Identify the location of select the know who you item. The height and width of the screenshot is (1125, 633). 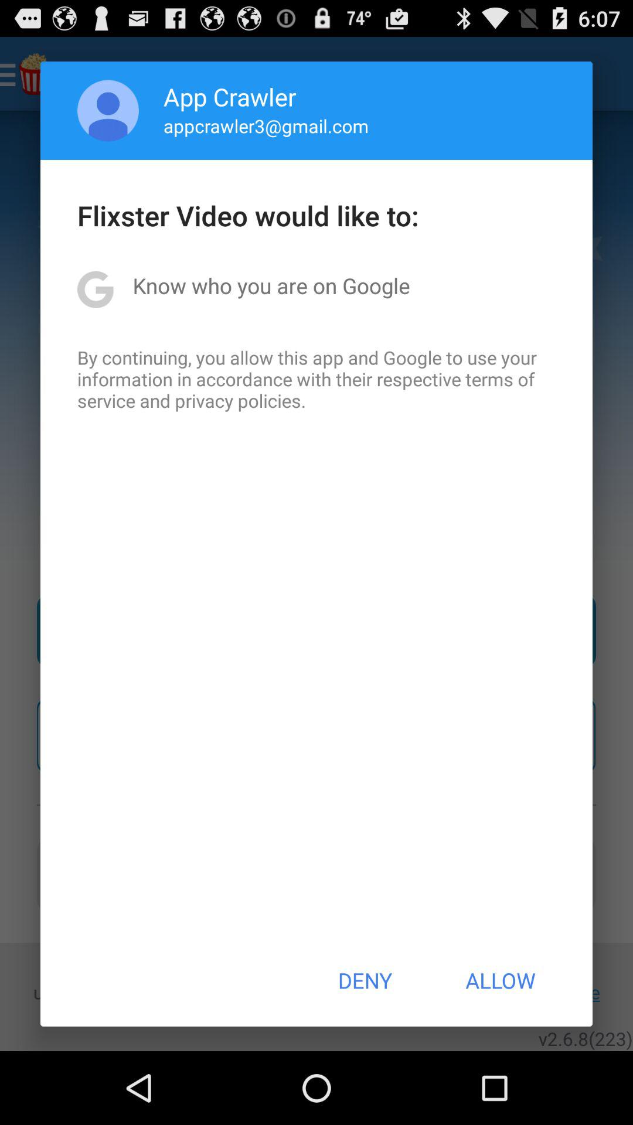
(271, 285).